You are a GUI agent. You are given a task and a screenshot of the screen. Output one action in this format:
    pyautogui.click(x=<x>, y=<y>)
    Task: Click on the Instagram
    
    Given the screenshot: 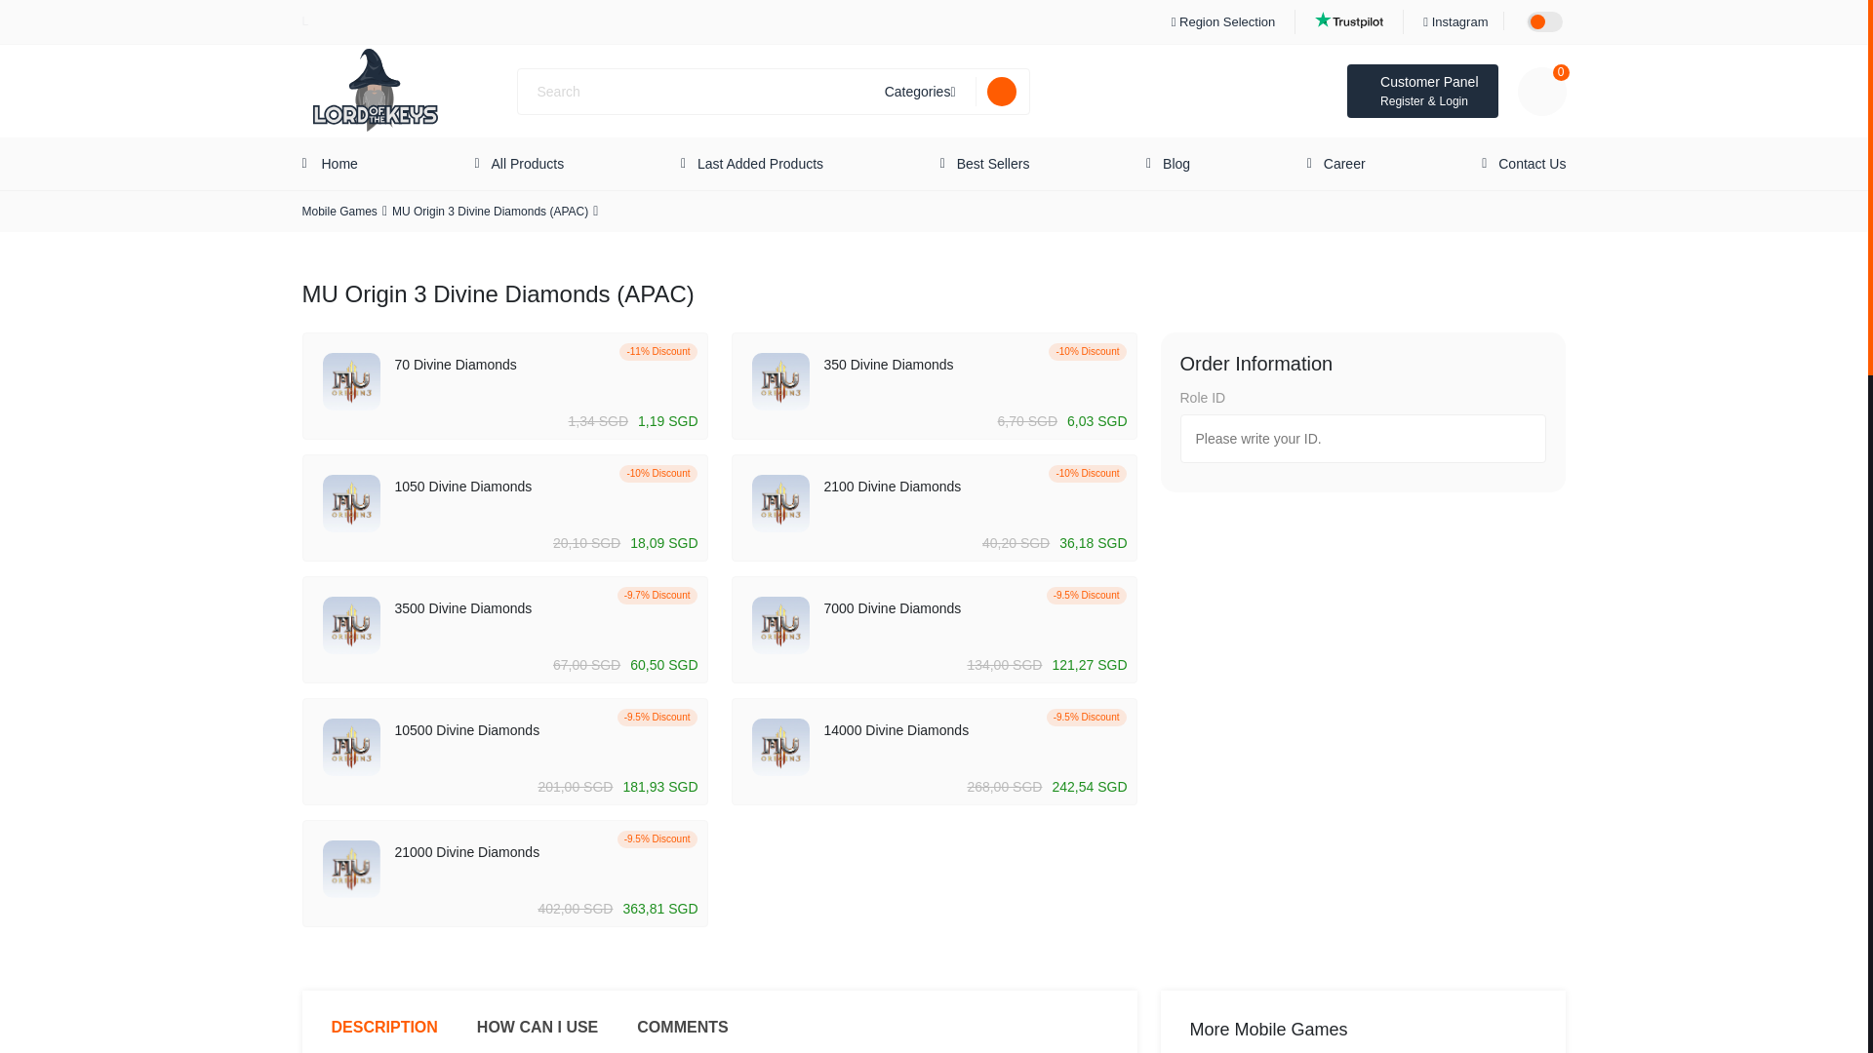 What is the action you would take?
    pyautogui.click(x=1460, y=21)
    